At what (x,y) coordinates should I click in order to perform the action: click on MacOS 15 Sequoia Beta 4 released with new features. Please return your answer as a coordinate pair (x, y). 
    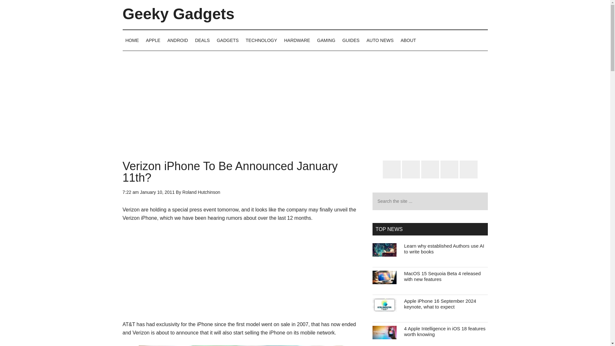
    Looking at the image, I should click on (442, 276).